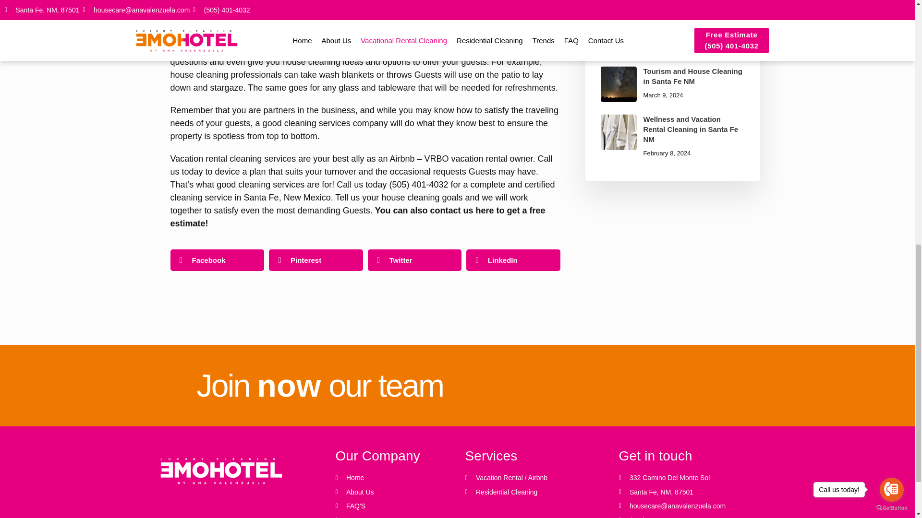 This screenshot has width=922, height=518. Describe the element at coordinates (392, 456) in the screenshot. I see `Our Company` at that location.